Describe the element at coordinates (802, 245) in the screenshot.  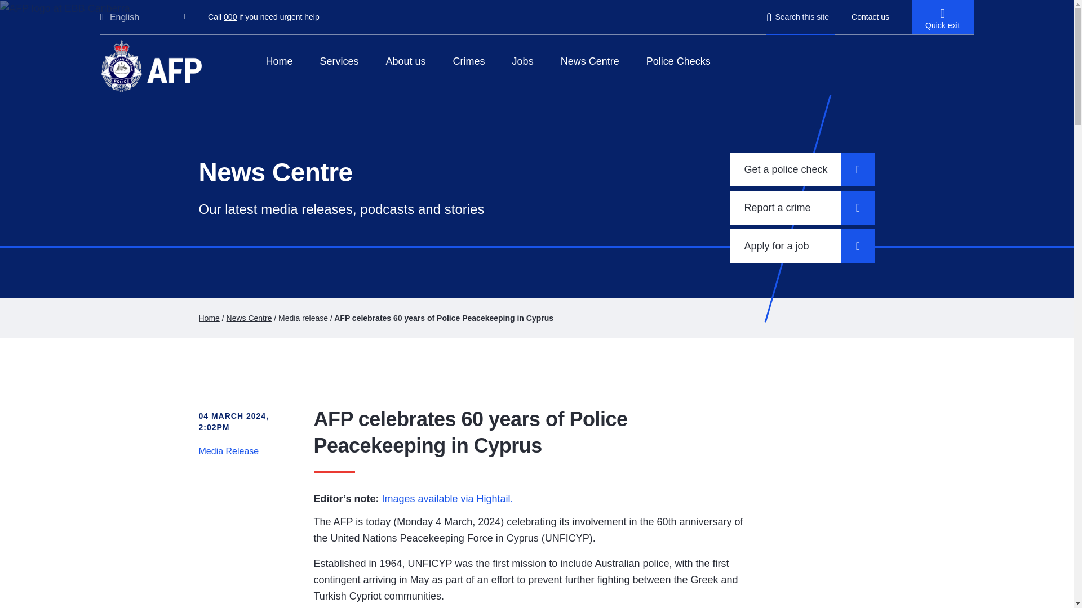
I see `Apply for a job` at that location.